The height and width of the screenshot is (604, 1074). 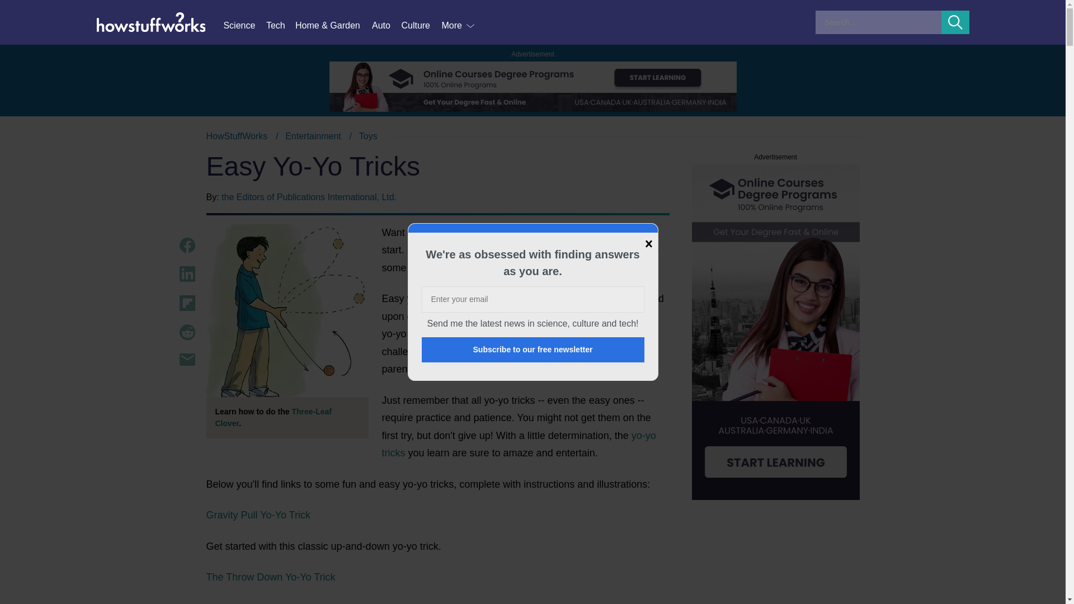 I want to click on Share Content on LinkedIn, so click(x=386, y=26).